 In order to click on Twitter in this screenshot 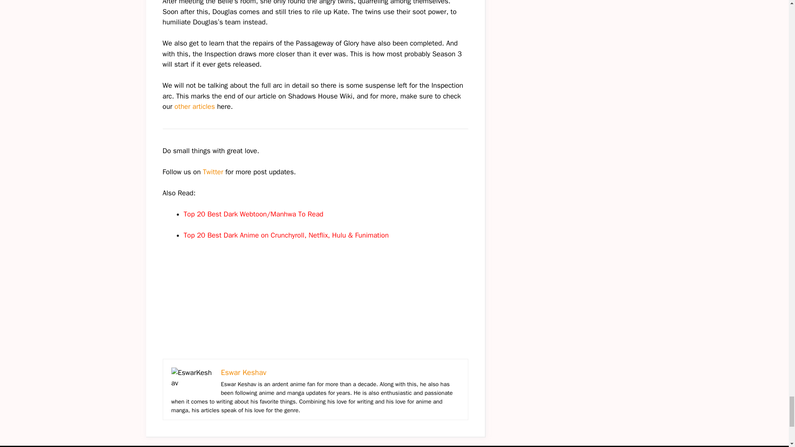, I will do `click(213, 172)`.